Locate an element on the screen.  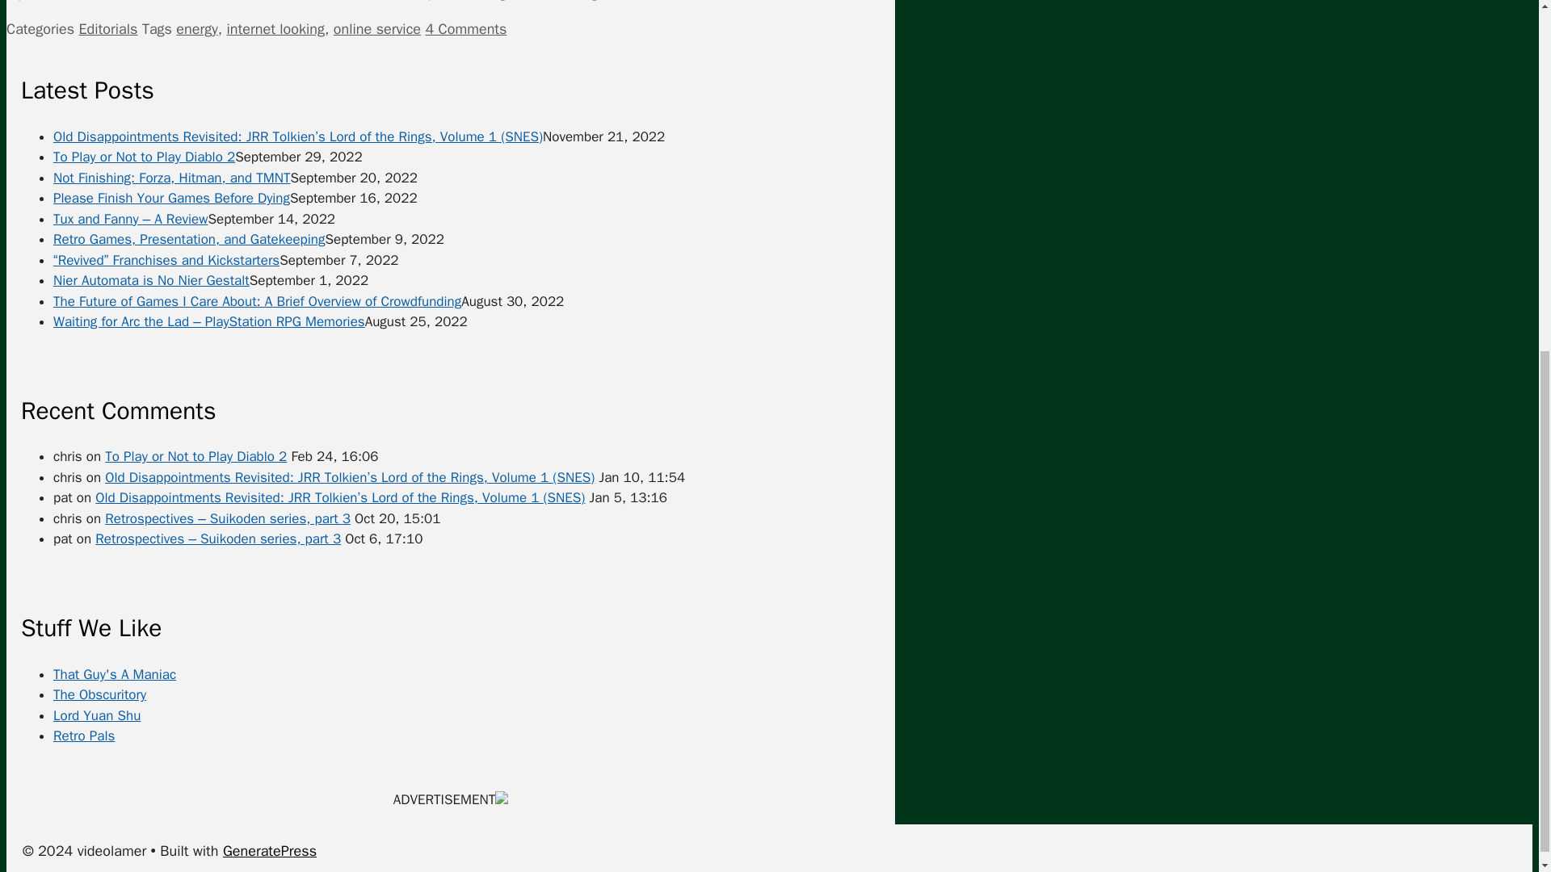
Retro Games, Presentation, and Gatekeeping is located at coordinates (188, 239).